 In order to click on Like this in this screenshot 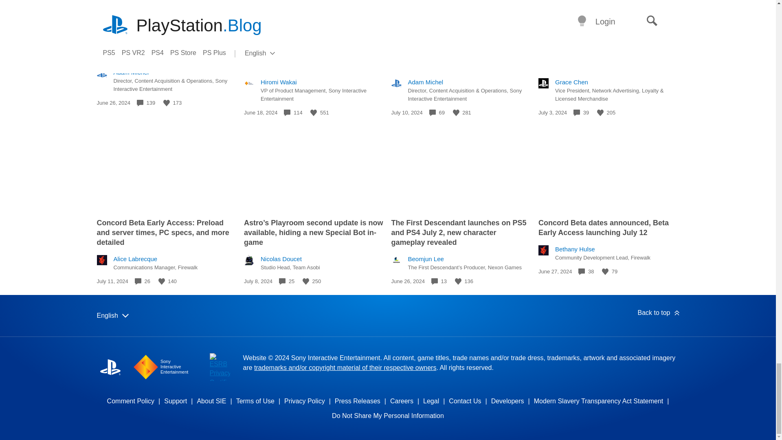, I will do `click(314, 112)`.